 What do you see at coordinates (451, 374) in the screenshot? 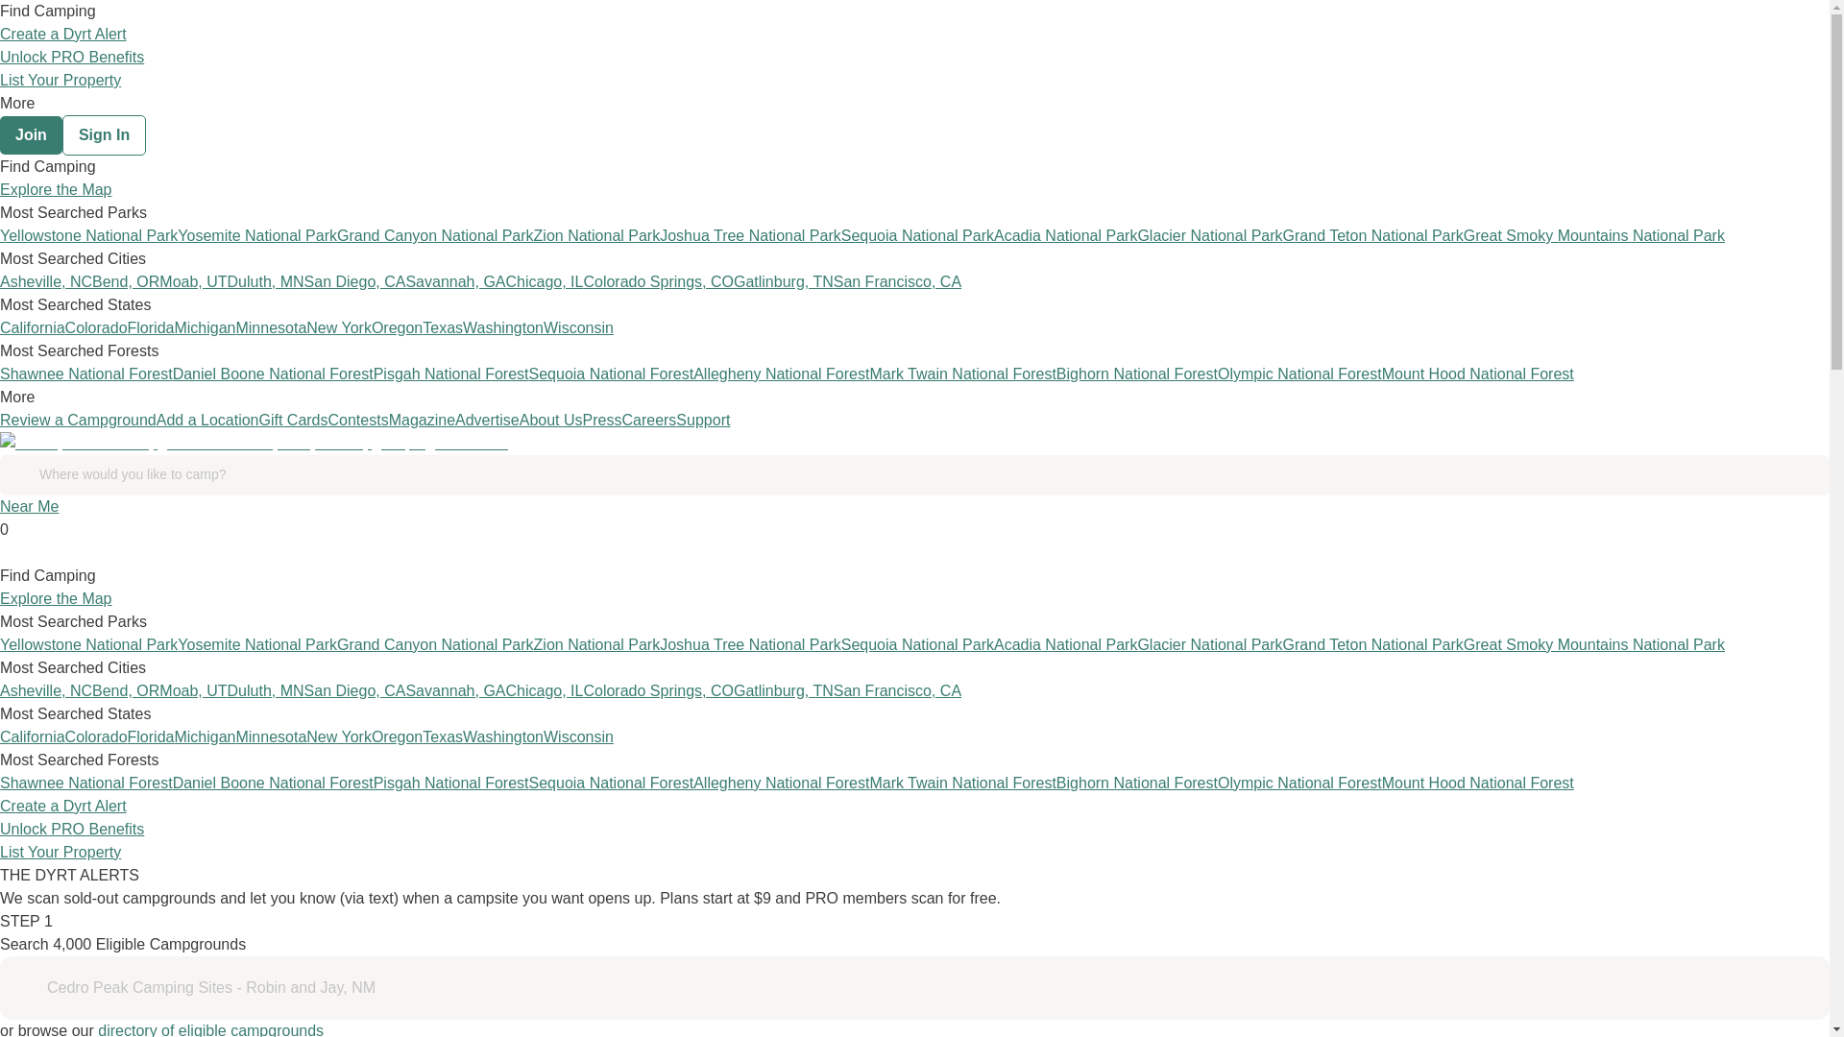
I see `Pisgah National Forest` at bounding box center [451, 374].